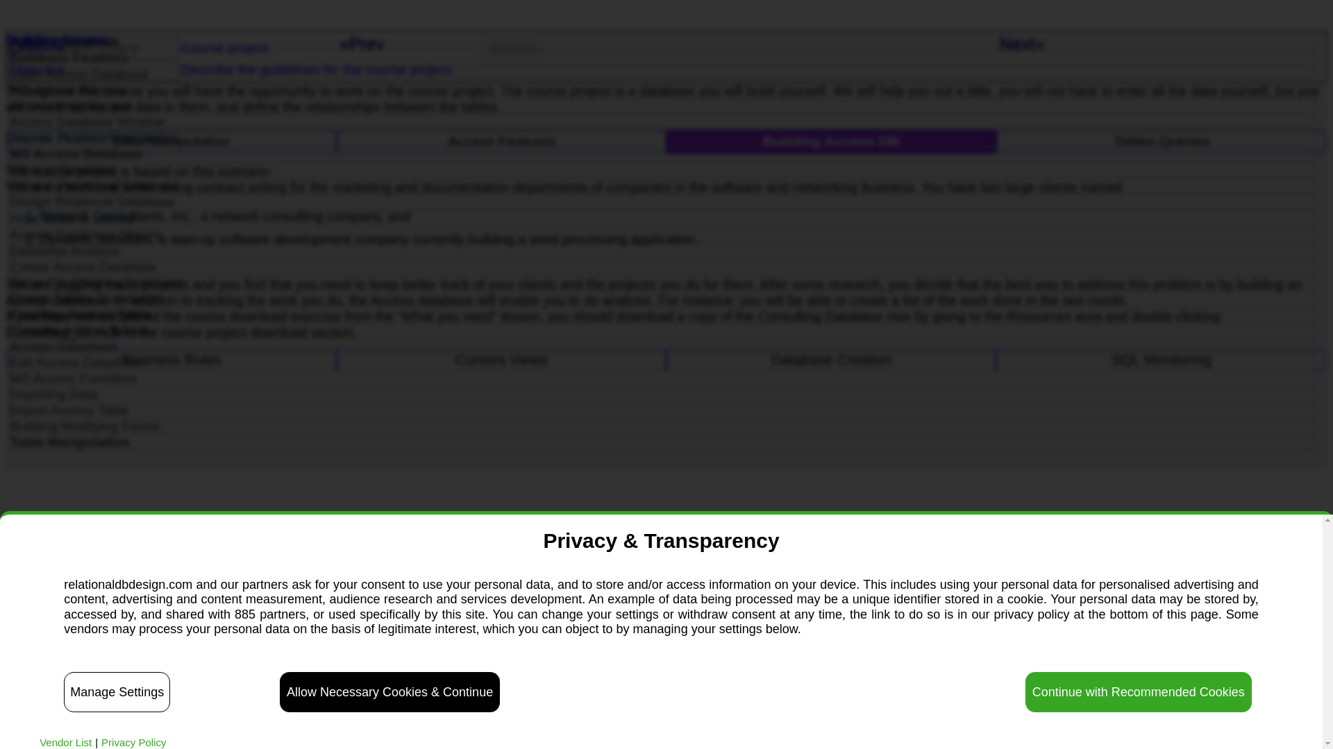  I want to click on Business Rules, so click(171, 359).